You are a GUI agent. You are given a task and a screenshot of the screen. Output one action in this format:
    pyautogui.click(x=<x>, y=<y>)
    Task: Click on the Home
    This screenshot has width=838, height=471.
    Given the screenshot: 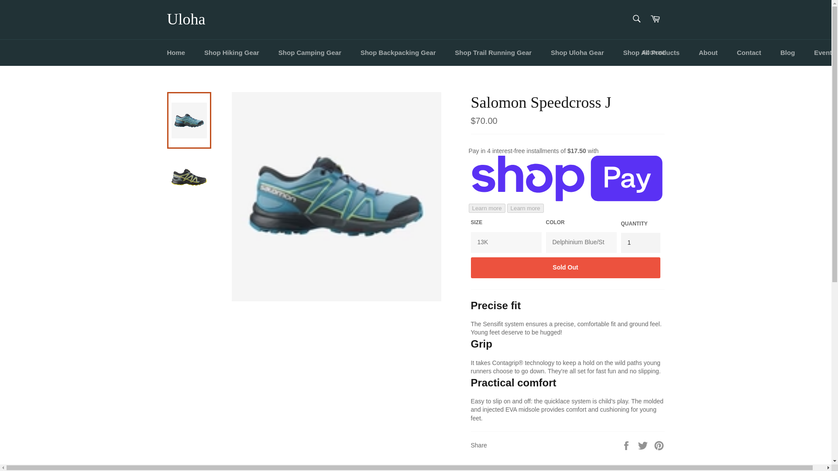 What is the action you would take?
    pyautogui.click(x=175, y=52)
    